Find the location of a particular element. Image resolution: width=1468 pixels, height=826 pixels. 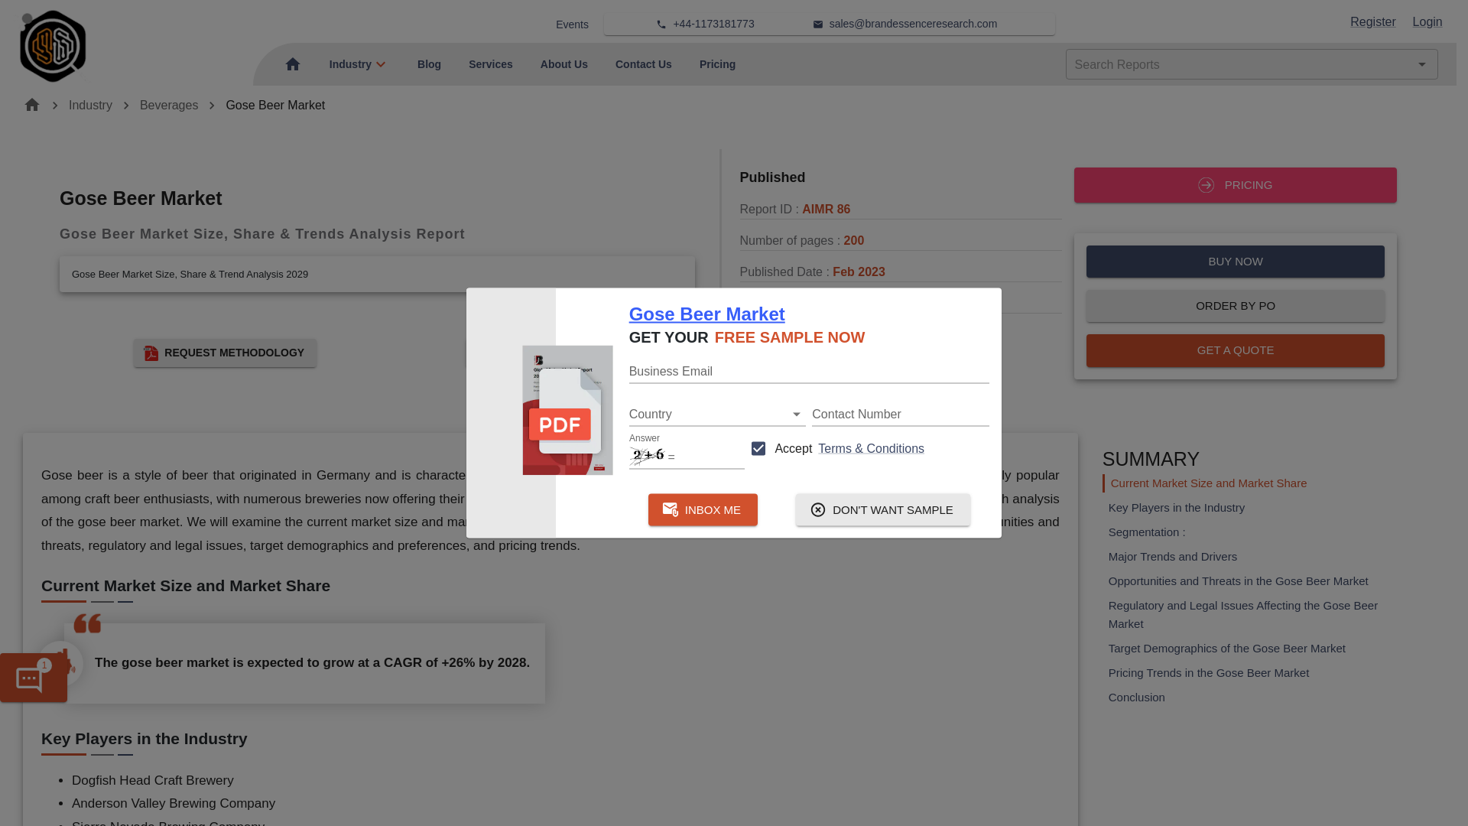

Blog is located at coordinates (429, 63).